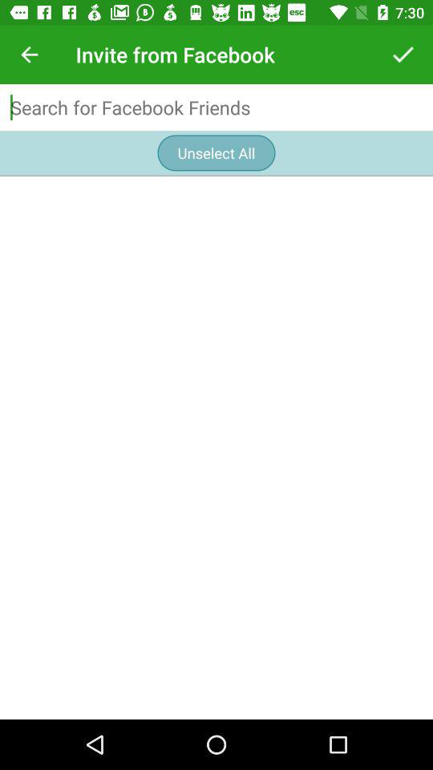 This screenshot has width=433, height=770. Describe the element at coordinates (403, 55) in the screenshot. I see `press the item at the top right corner` at that location.